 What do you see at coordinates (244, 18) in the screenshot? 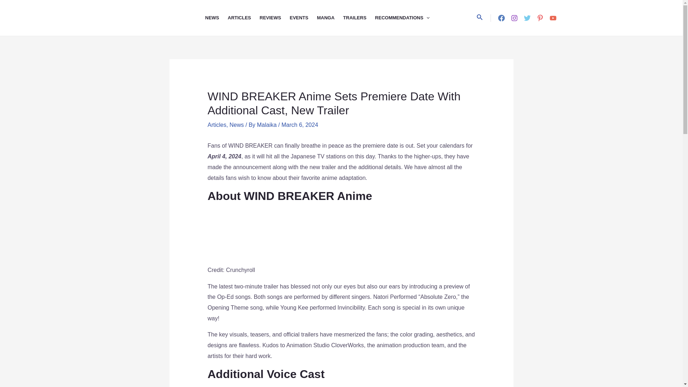
I see `ARTICLES` at bounding box center [244, 18].